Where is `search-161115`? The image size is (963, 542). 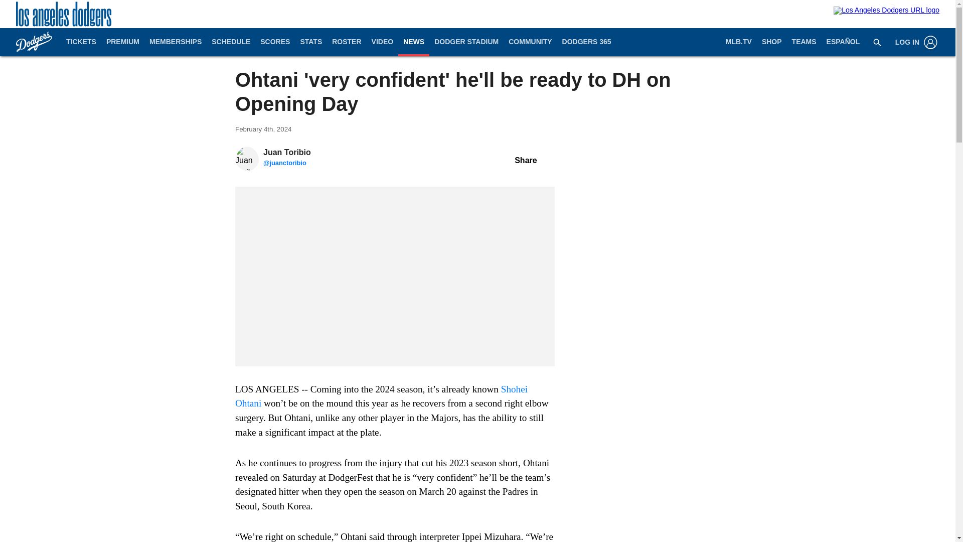
search-161115 is located at coordinates (877, 42).